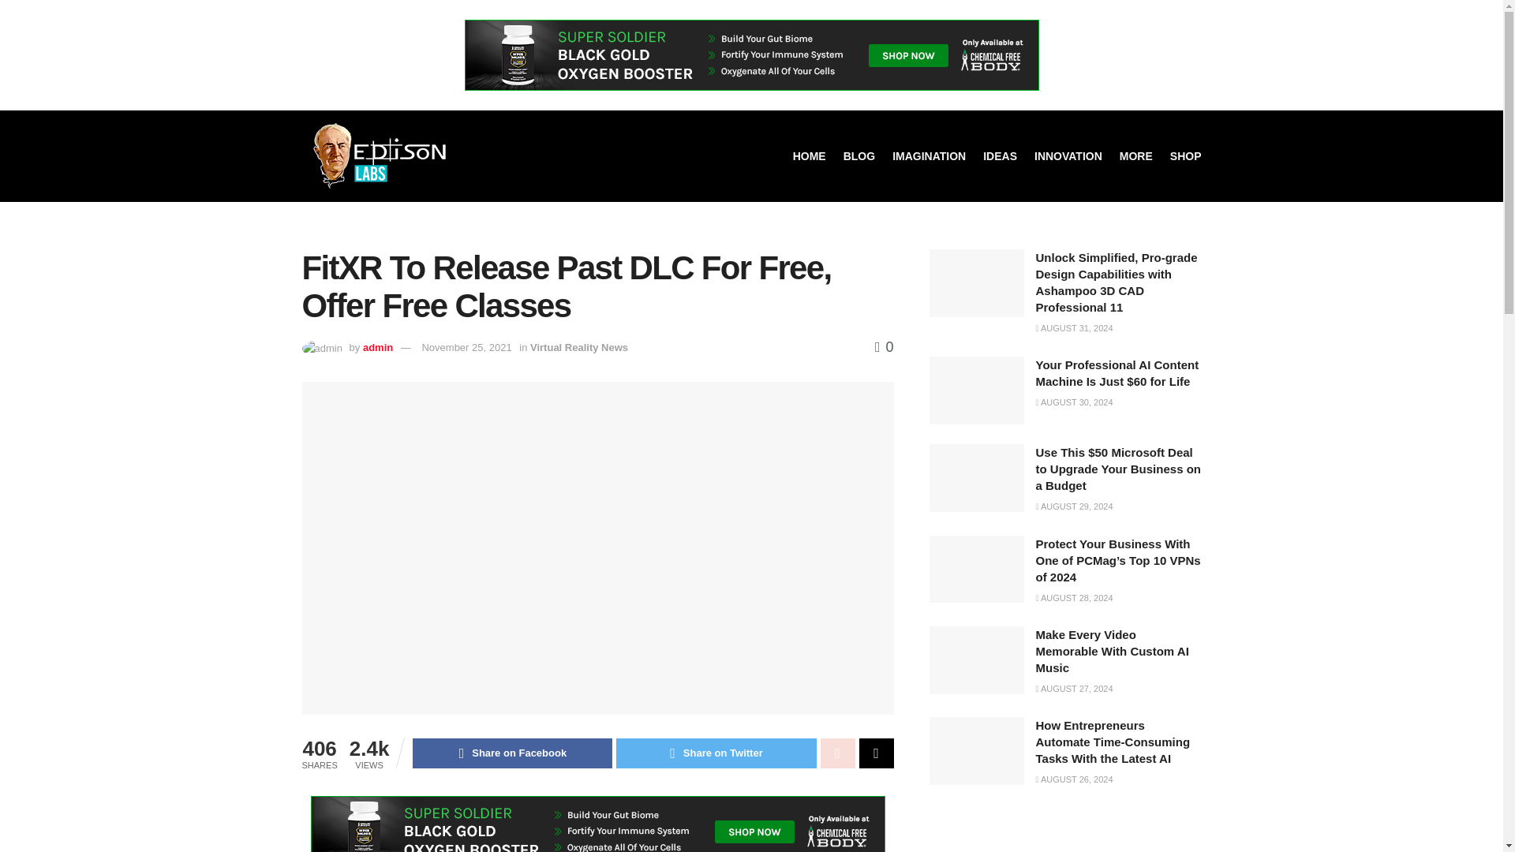  What do you see at coordinates (511, 753) in the screenshot?
I see `Share on Facebook` at bounding box center [511, 753].